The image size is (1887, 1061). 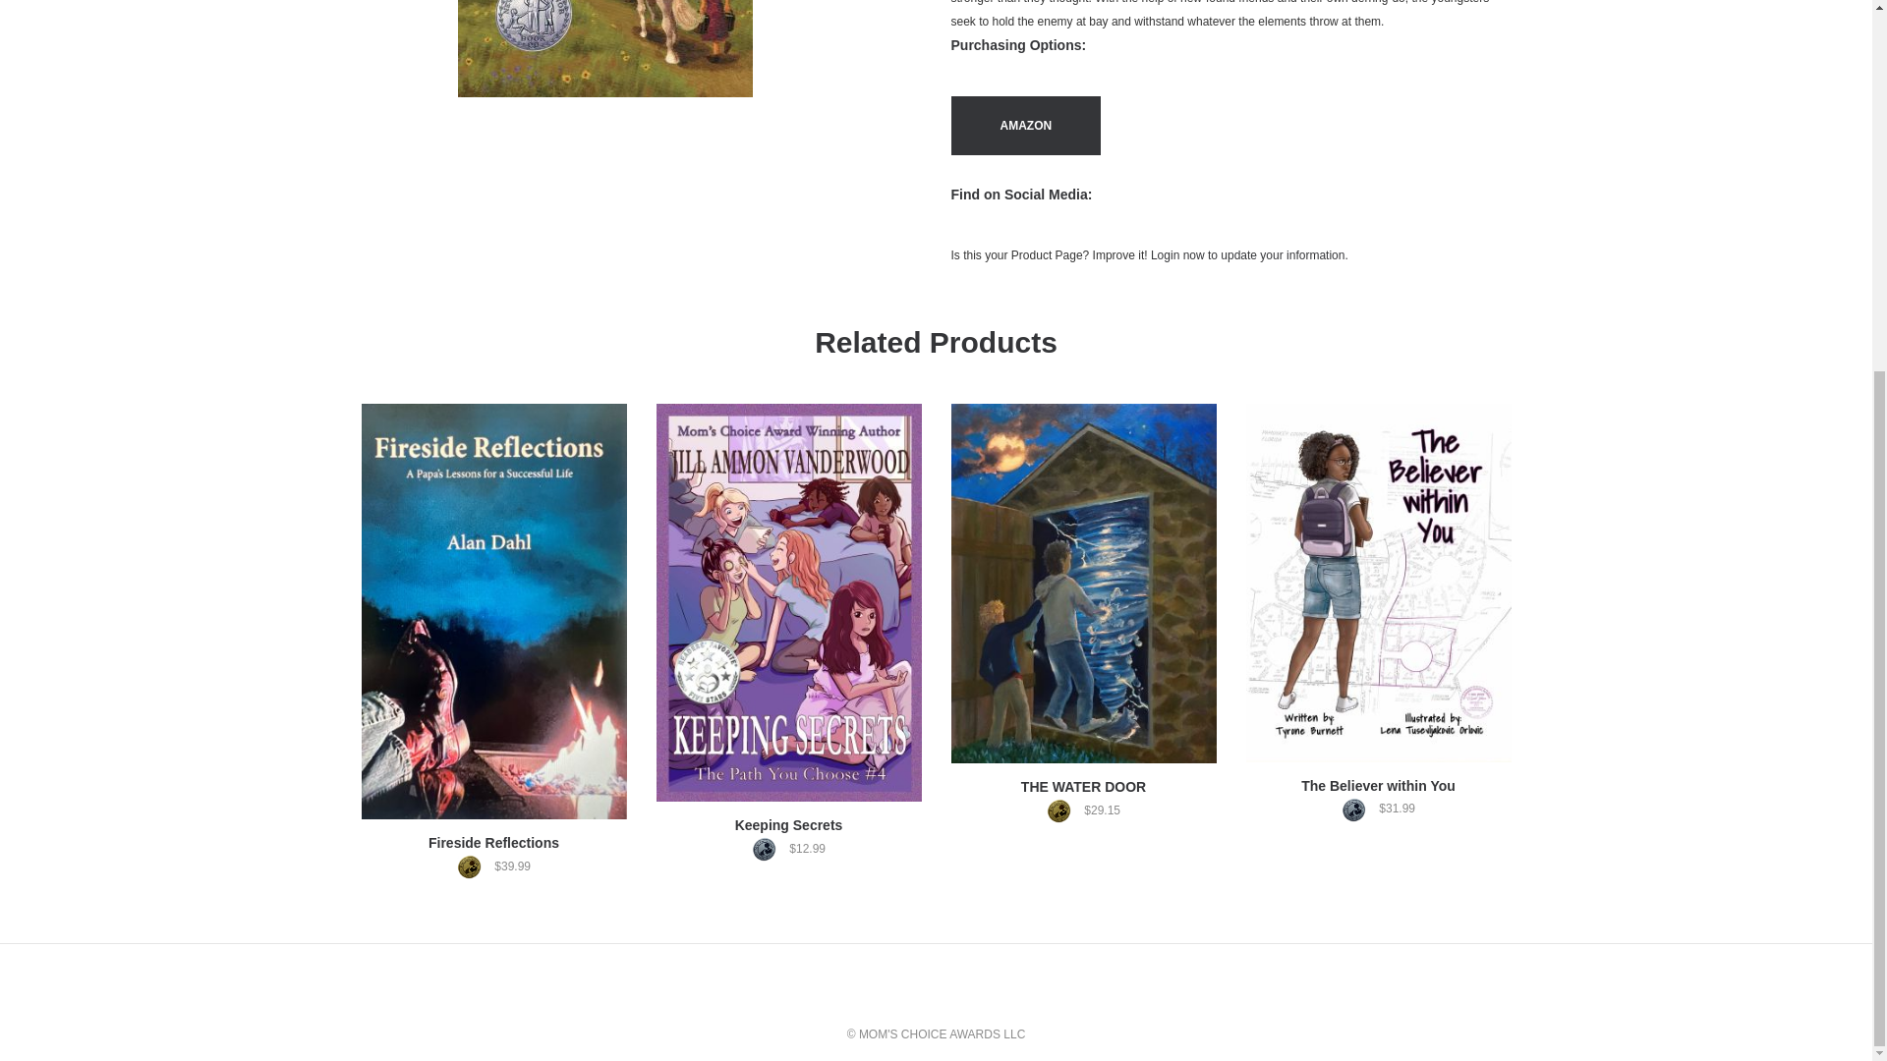 I want to click on MCA Silver Award, so click(x=769, y=849).